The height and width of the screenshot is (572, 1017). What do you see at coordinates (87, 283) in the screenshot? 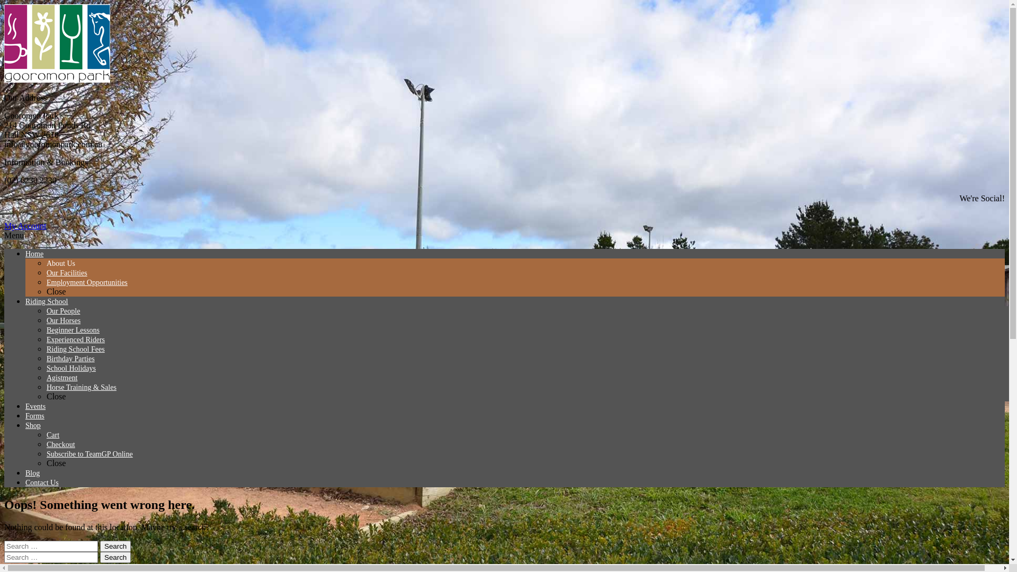
I see `Employment Opportunities` at bounding box center [87, 283].